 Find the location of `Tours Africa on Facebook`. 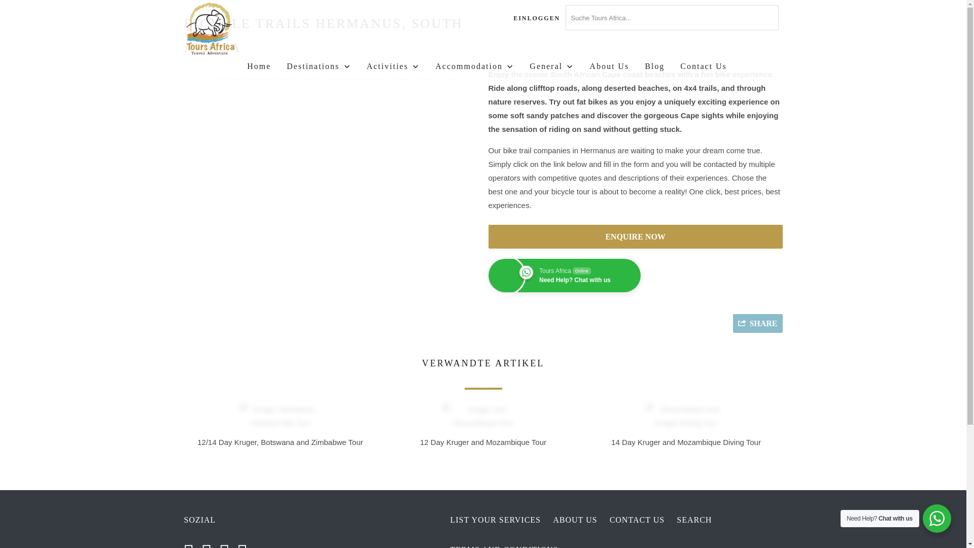

Tours Africa on Facebook is located at coordinates (209, 544).